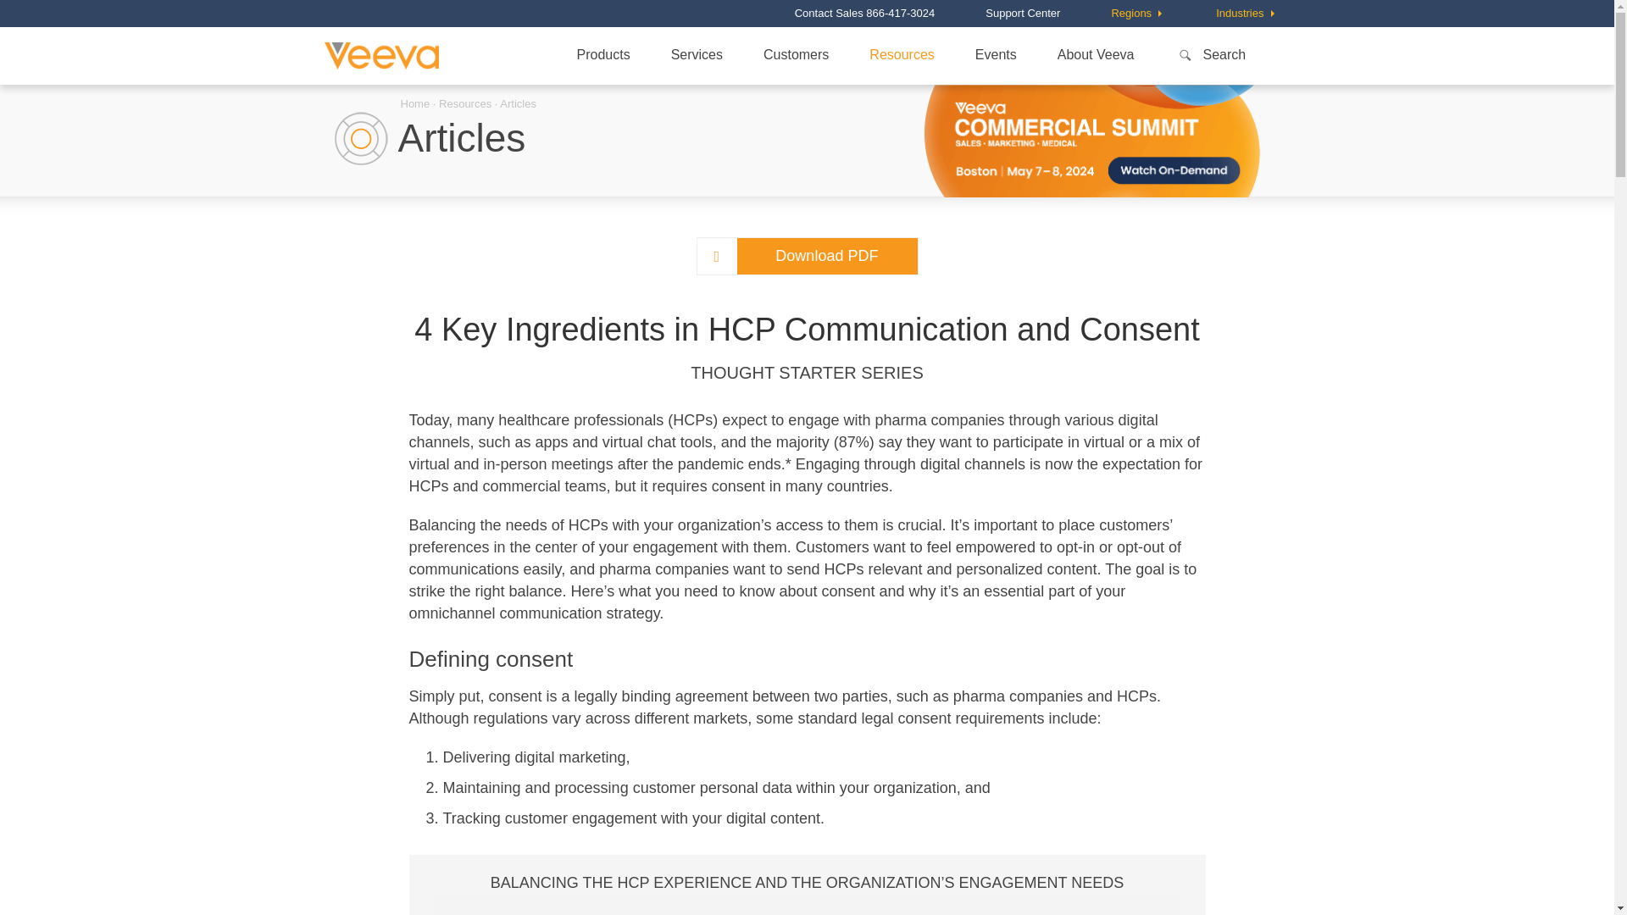 This screenshot has width=1627, height=915. I want to click on Veeva, so click(380, 56).